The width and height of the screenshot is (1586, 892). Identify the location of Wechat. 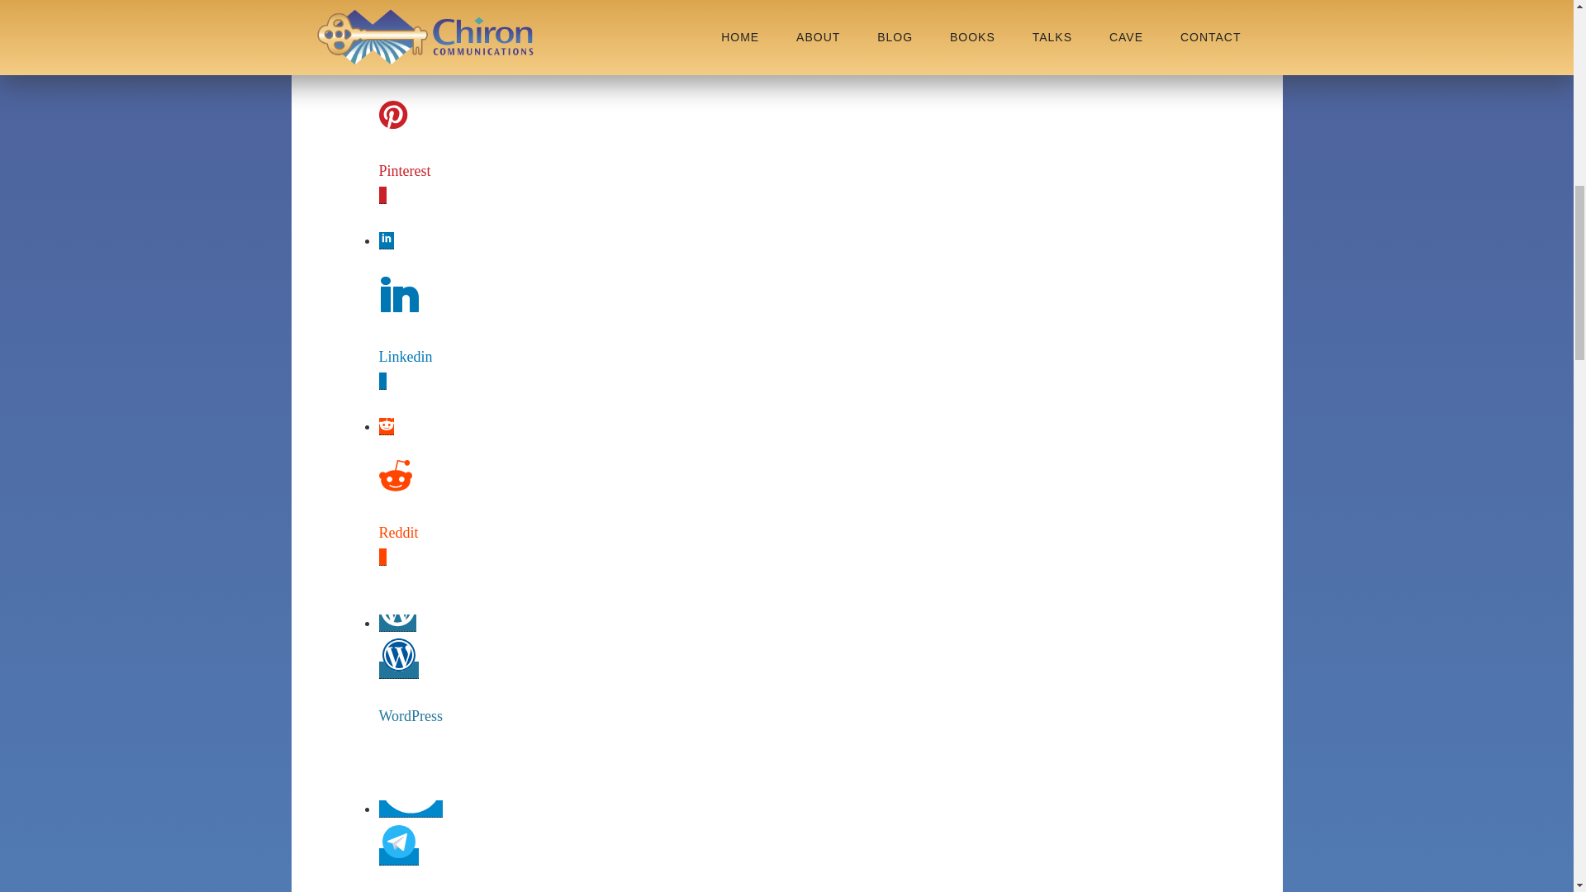
(410, 20).